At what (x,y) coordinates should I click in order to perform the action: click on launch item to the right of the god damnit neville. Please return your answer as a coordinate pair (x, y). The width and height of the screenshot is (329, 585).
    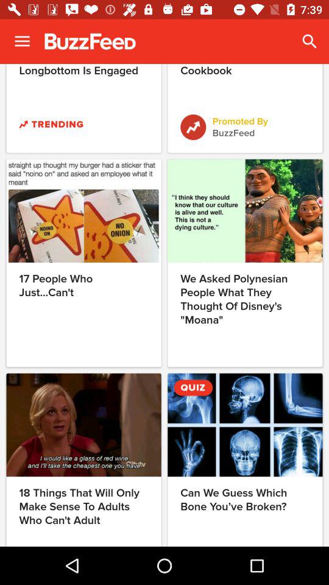
    Looking at the image, I should click on (310, 41).